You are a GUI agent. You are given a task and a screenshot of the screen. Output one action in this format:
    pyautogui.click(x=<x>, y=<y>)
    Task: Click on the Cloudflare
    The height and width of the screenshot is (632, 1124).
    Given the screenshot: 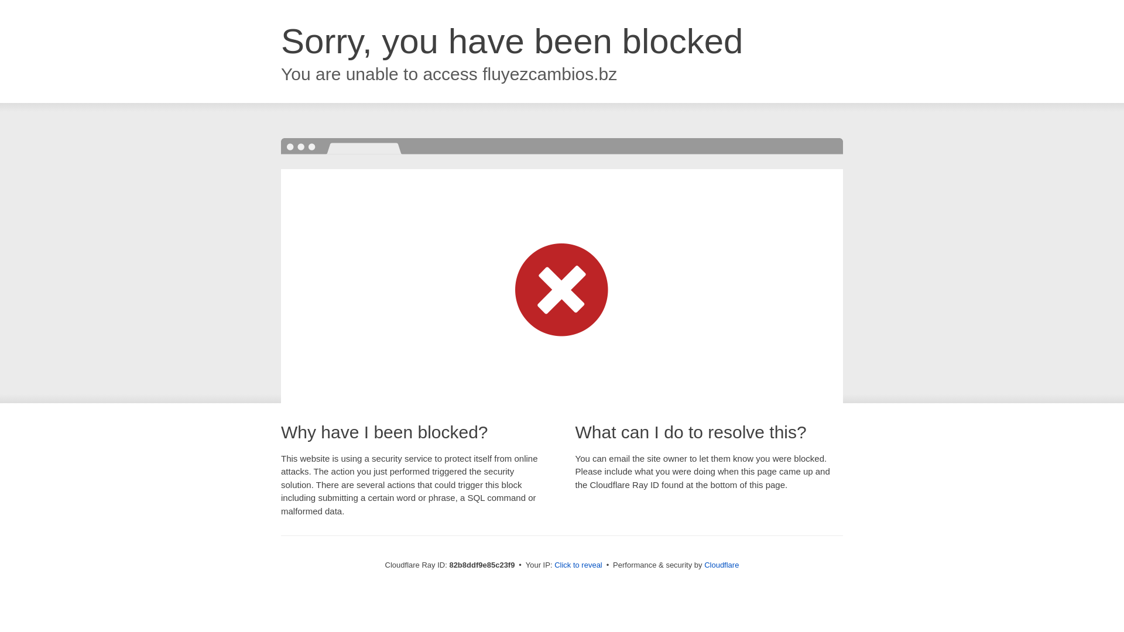 What is the action you would take?
    pyautogui.click(x=721, y=565)
    